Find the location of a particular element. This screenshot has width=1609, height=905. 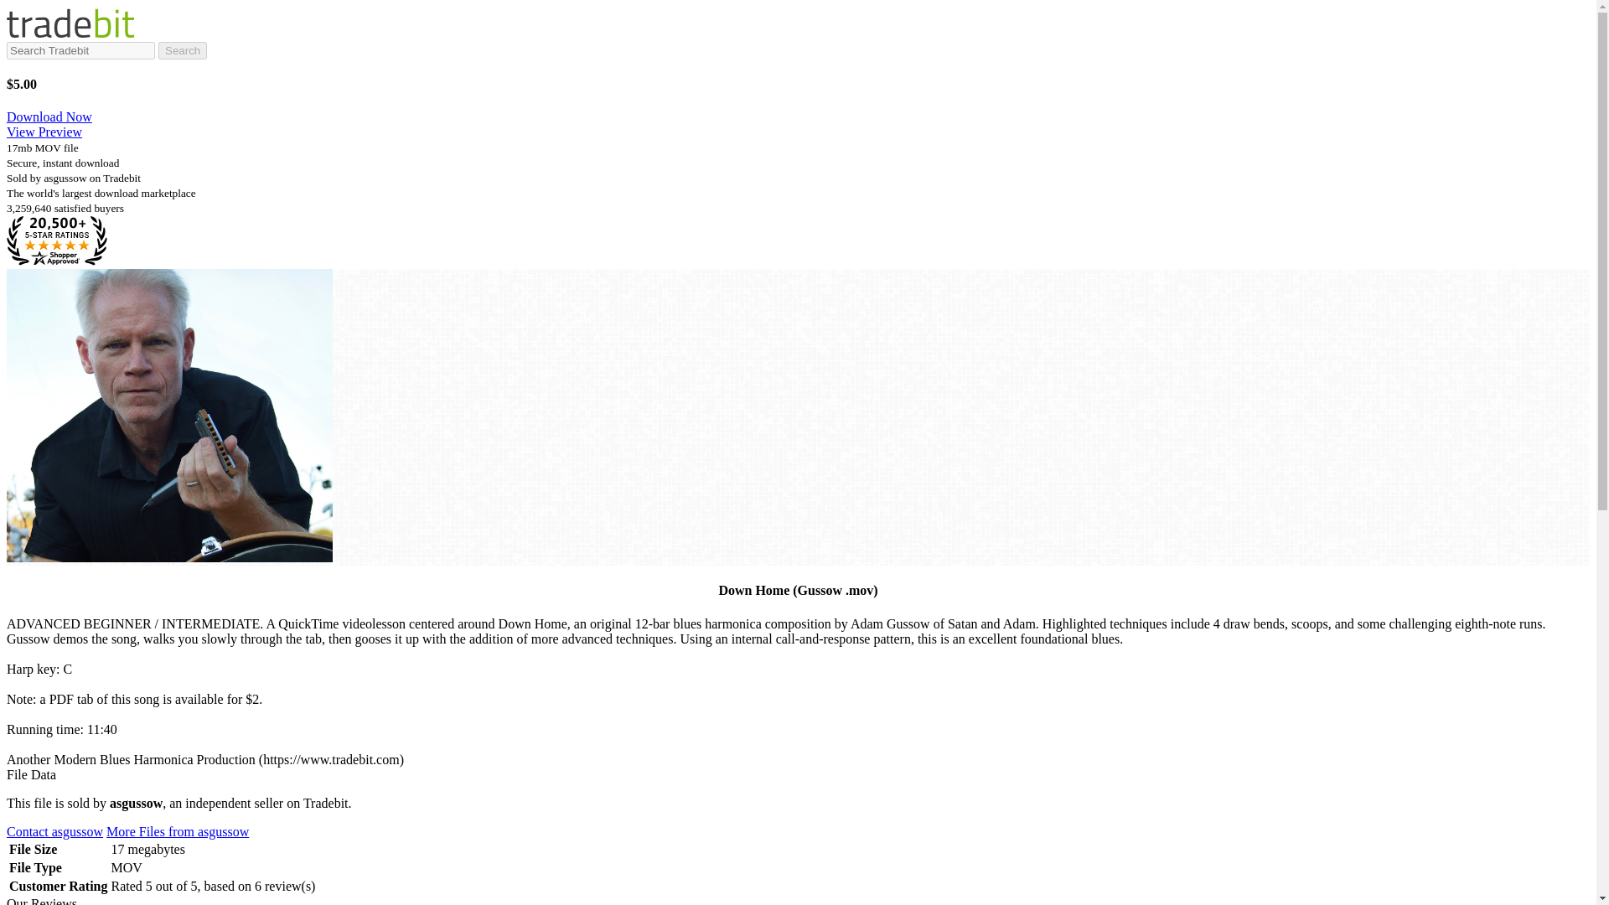

Contact asgussow is located at coordinates (54, 831).